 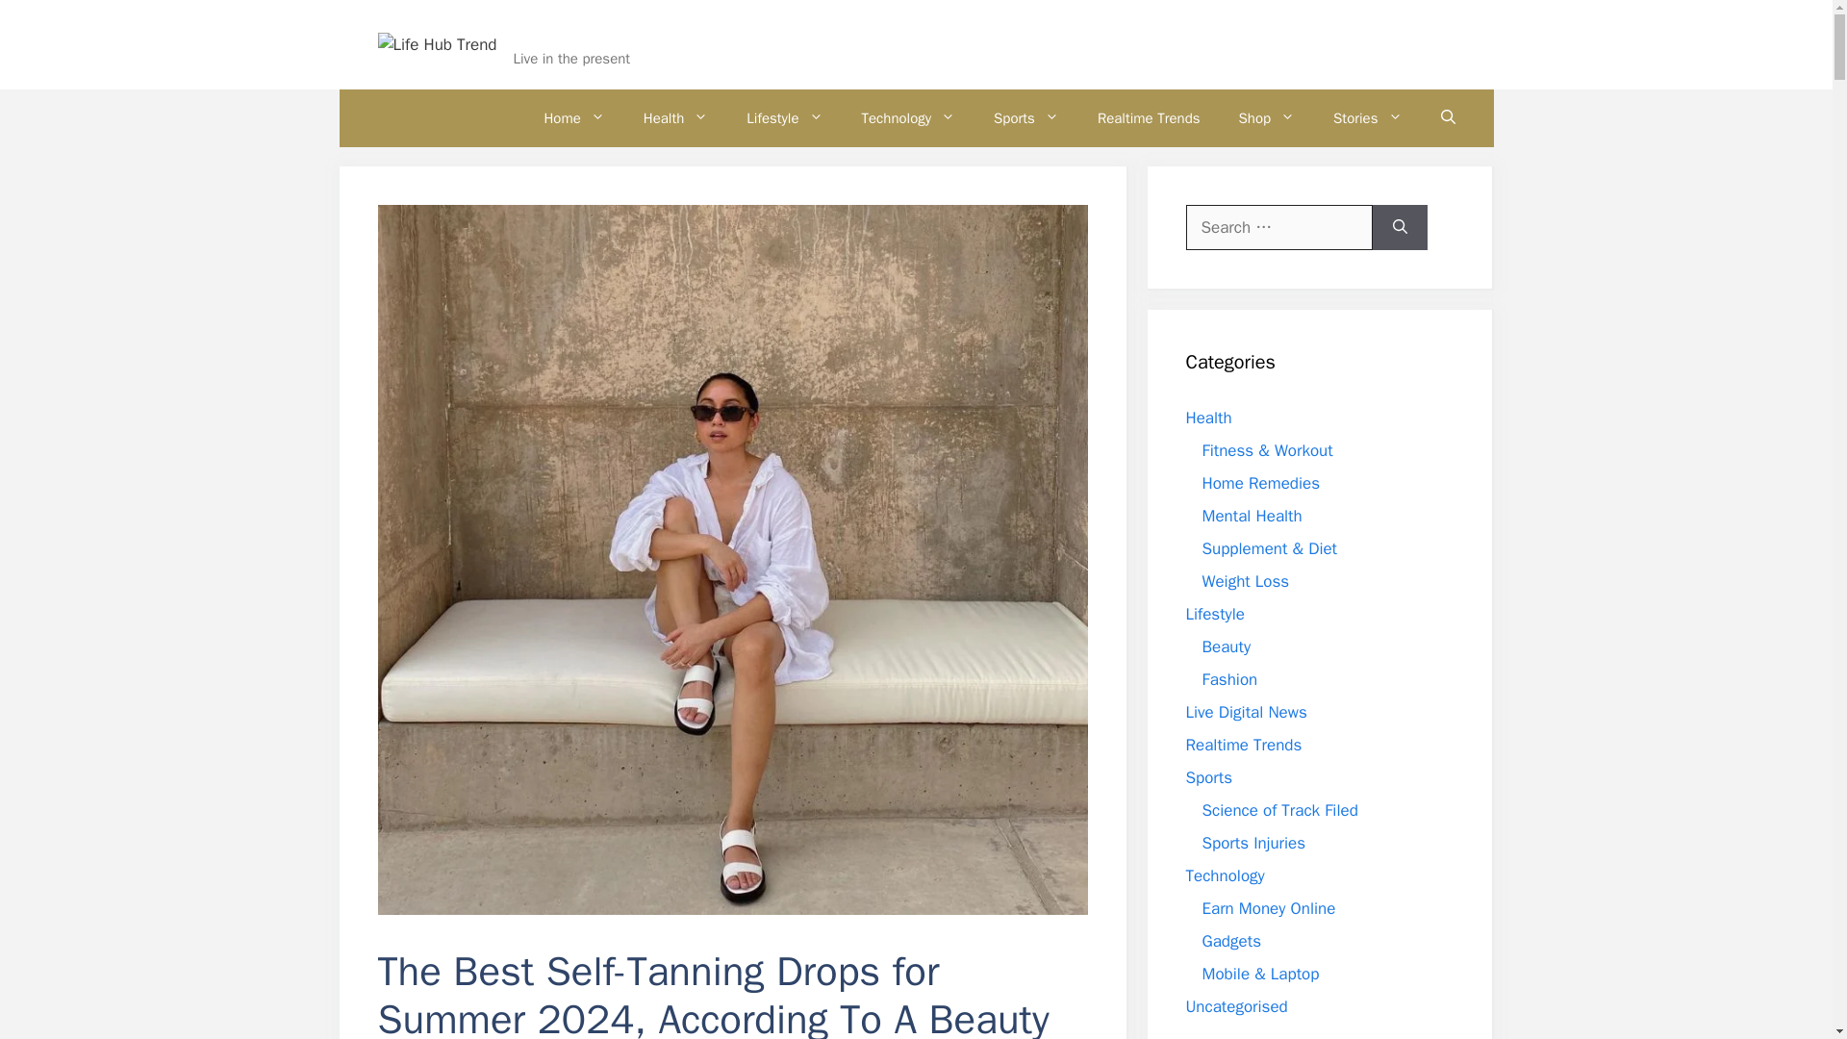 What do you see at coordinates (785, 117) in the screenshot?
I see `Lifestyle` at bounding box center [785, 117].